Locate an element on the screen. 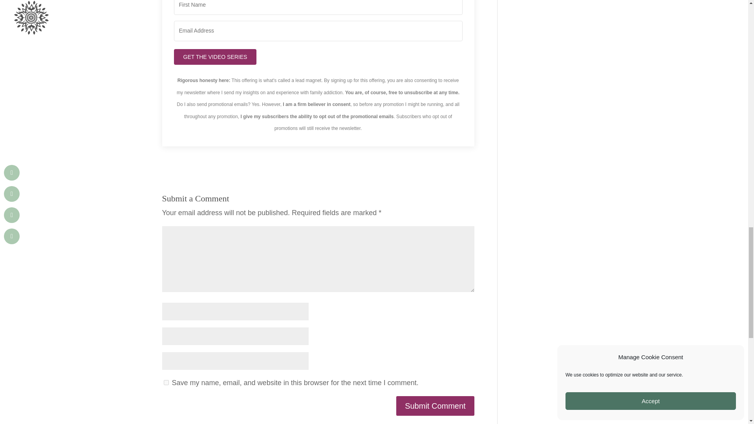  GET THE VIDEO SERIES is located at coordinates (214, 57).